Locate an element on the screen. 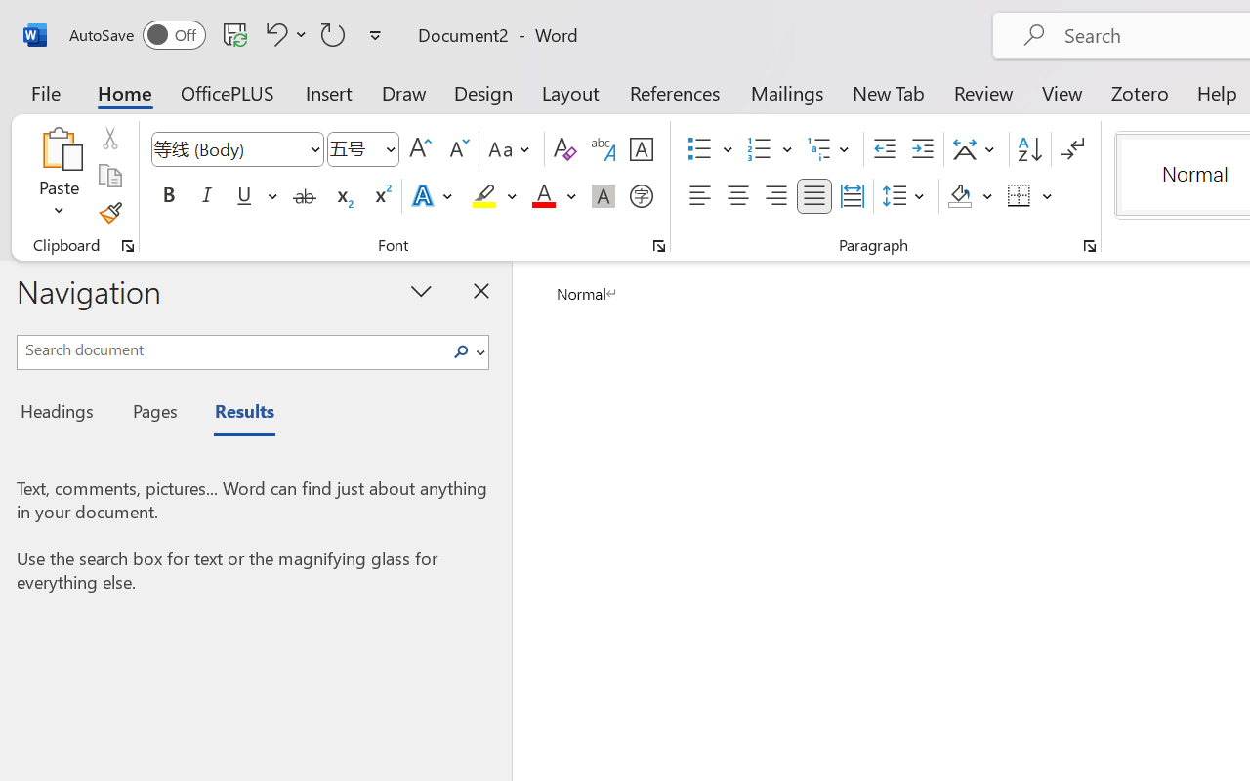  Insert is located at coordinates (330, 92).